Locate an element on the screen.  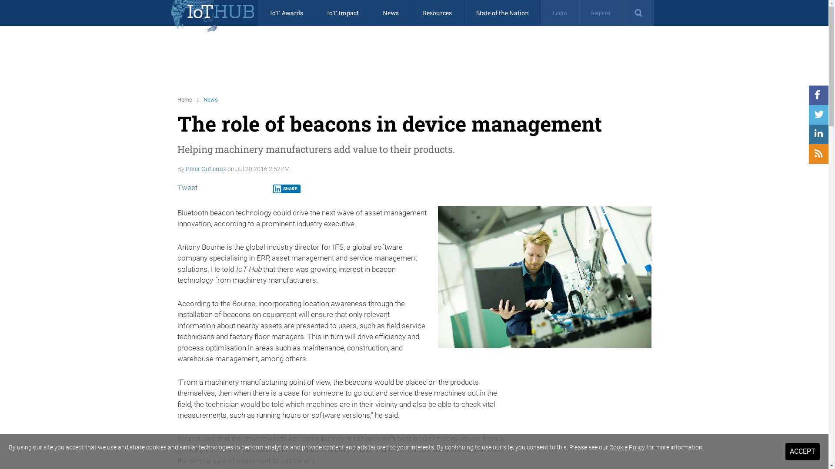
Login is located at coordinates (560, 13).